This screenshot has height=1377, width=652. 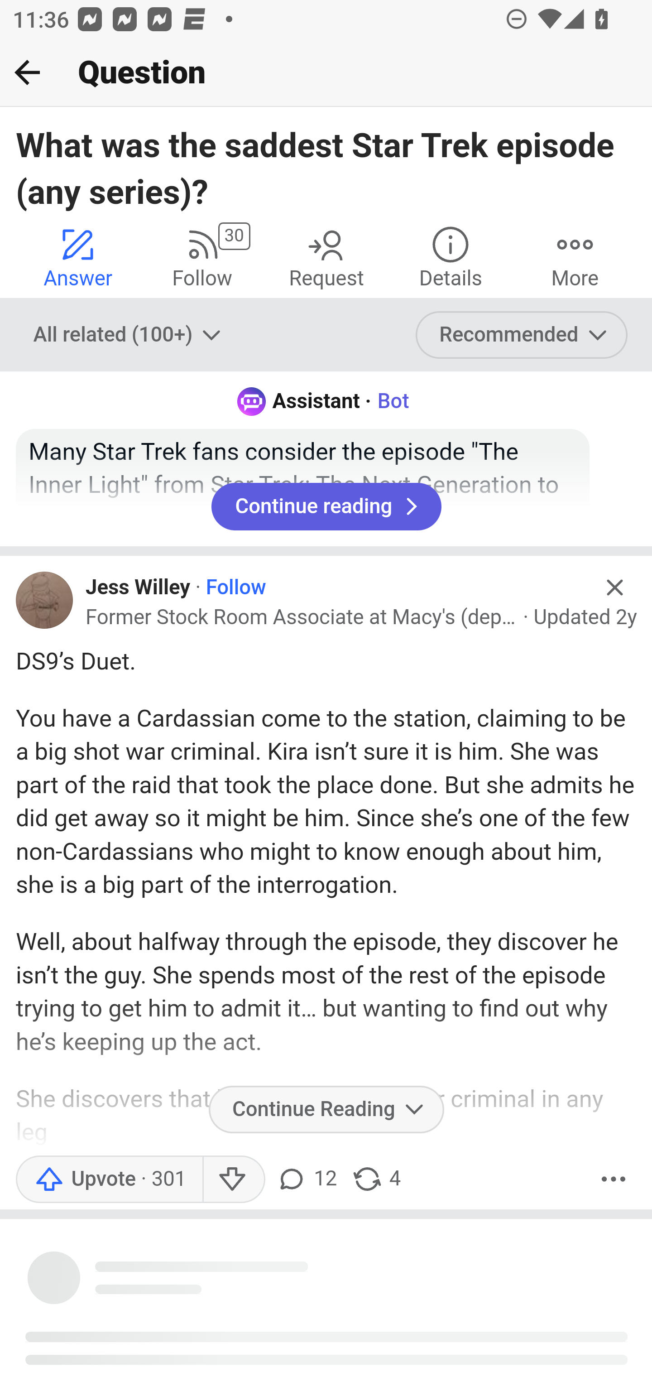 I want to click on 4 shares, so click(x=376, y=1179).